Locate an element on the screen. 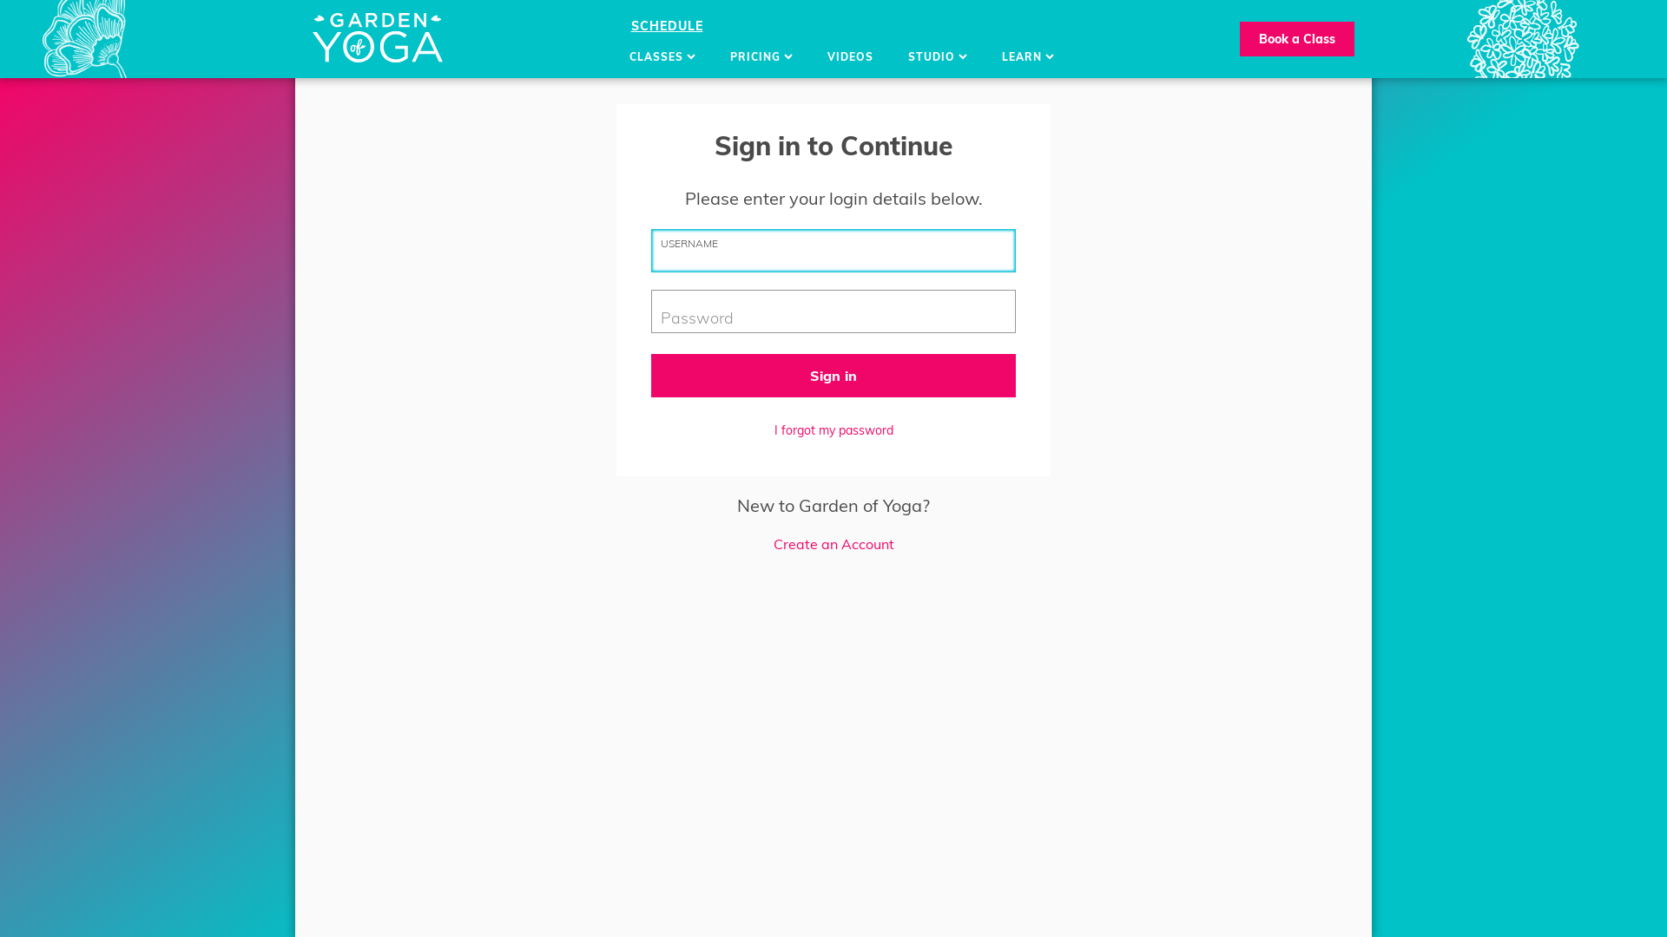 Image resolution: width=1667 pixels, height=937 pixels. VIDEOS is located at coordinates (849, 57).